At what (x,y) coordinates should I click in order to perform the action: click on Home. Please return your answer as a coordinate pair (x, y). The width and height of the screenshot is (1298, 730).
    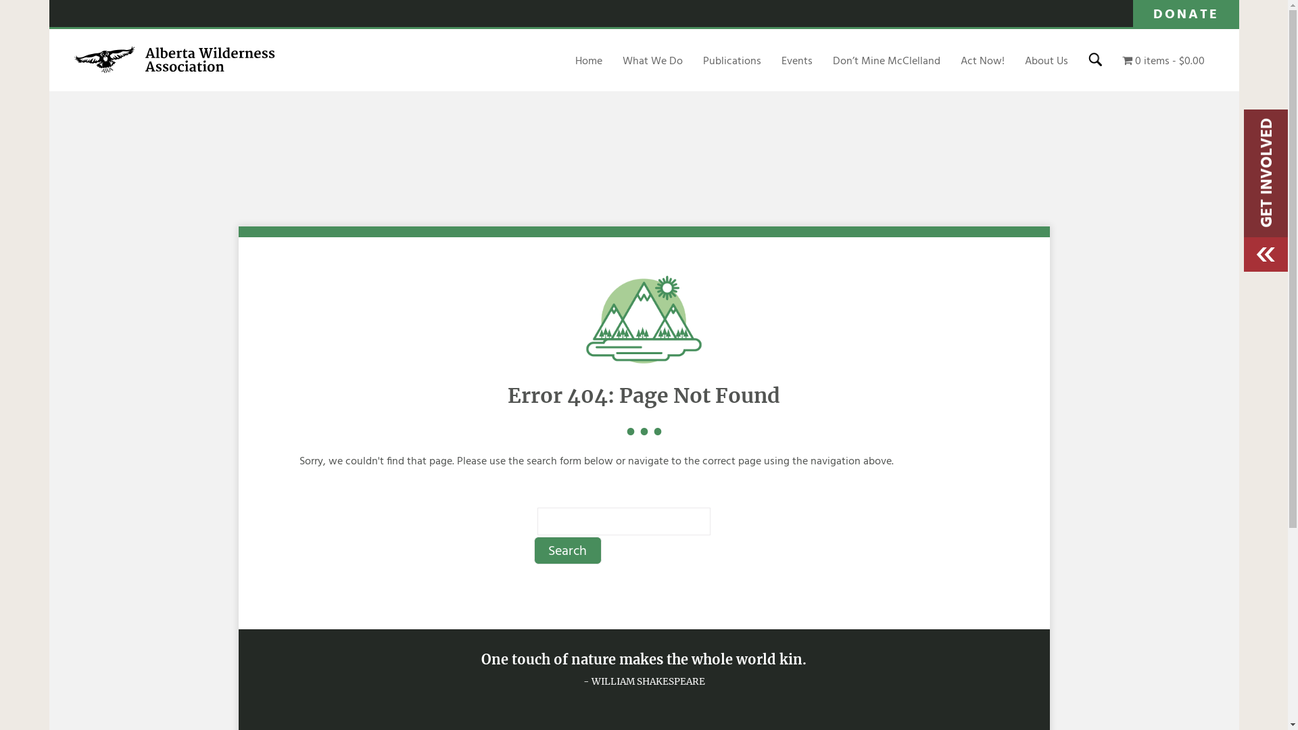
    Looking at the image, I should click on (589, 62).